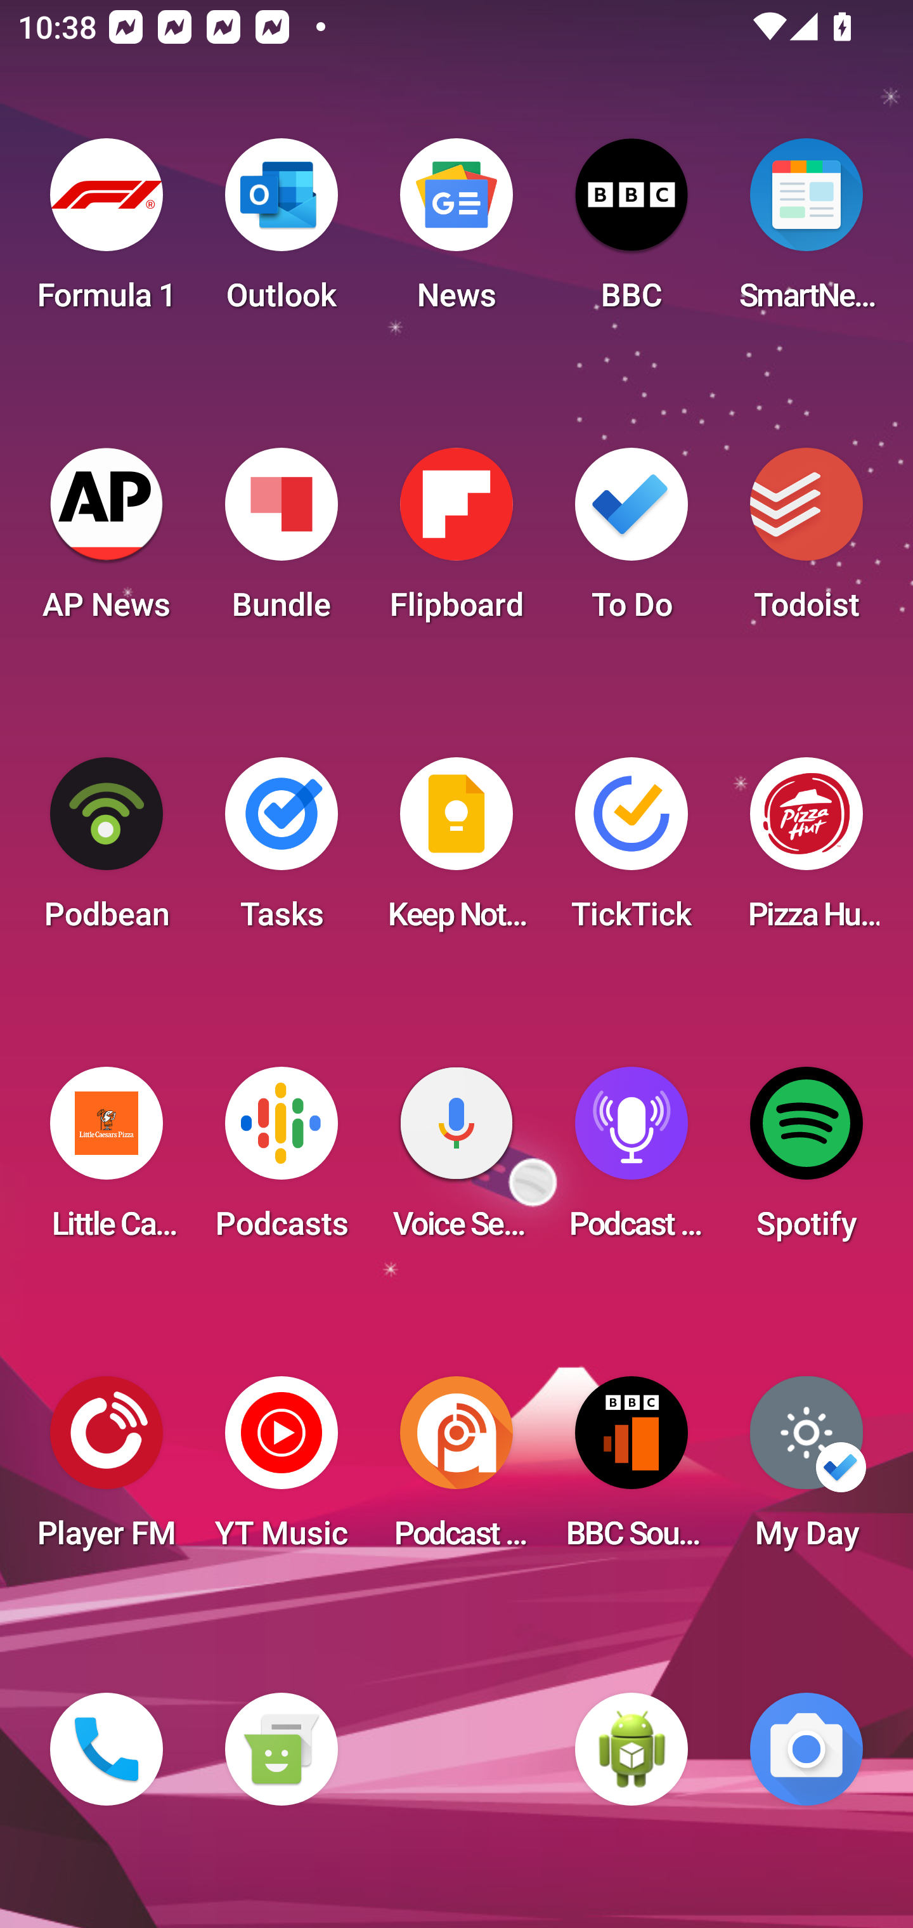  What do you see at coordinates (806, 1470) in the screenshot?
I see `My Day` at bounding box center [806, 1470].